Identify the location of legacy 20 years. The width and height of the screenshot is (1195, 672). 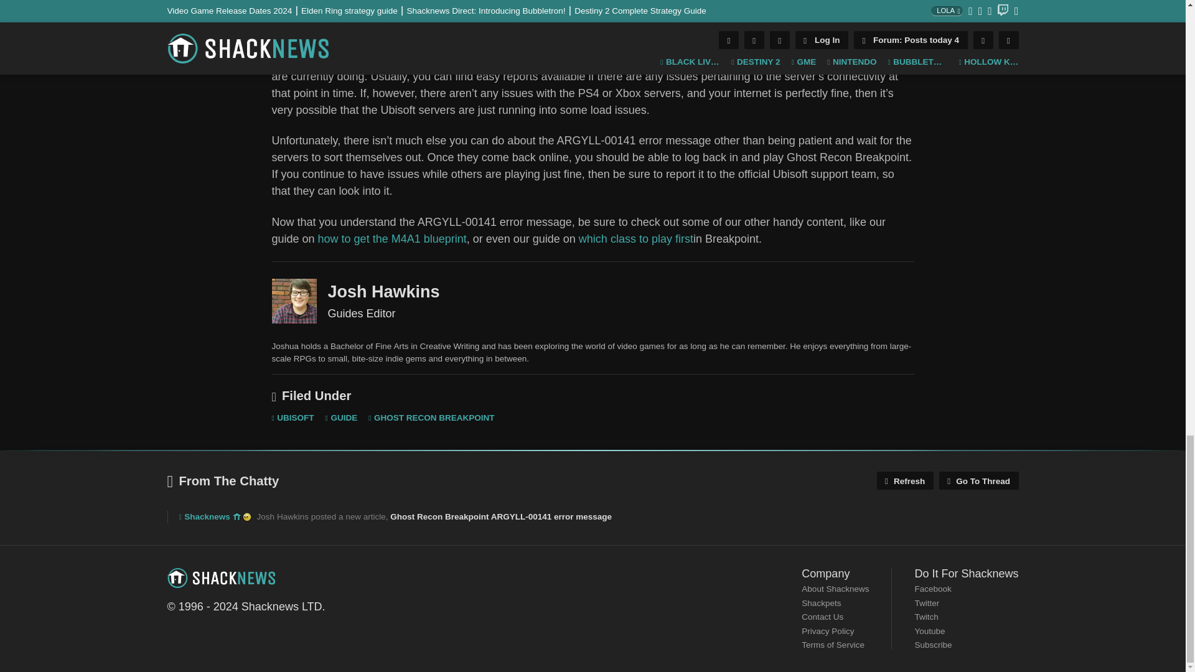
(246, 517).